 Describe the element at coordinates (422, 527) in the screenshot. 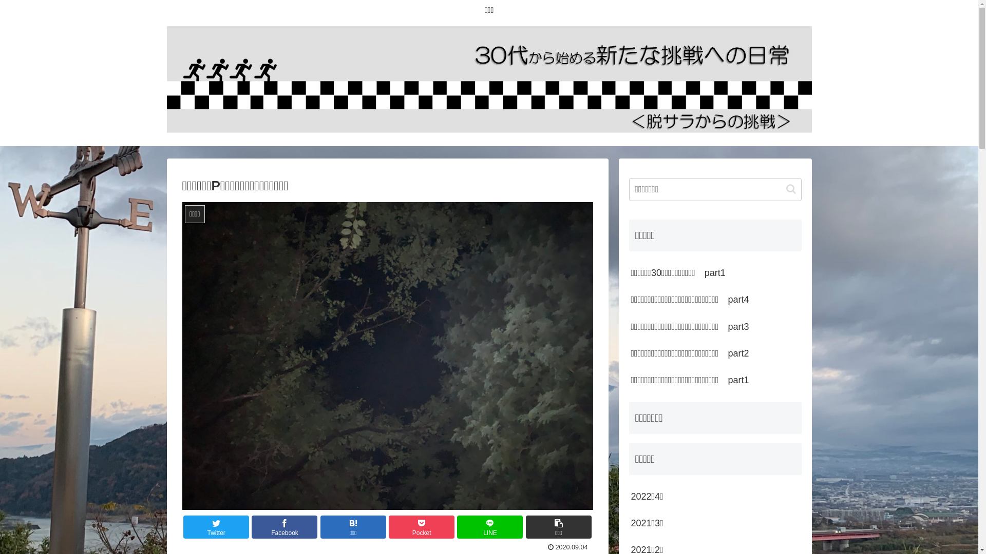

I see `Pocket` at that location.